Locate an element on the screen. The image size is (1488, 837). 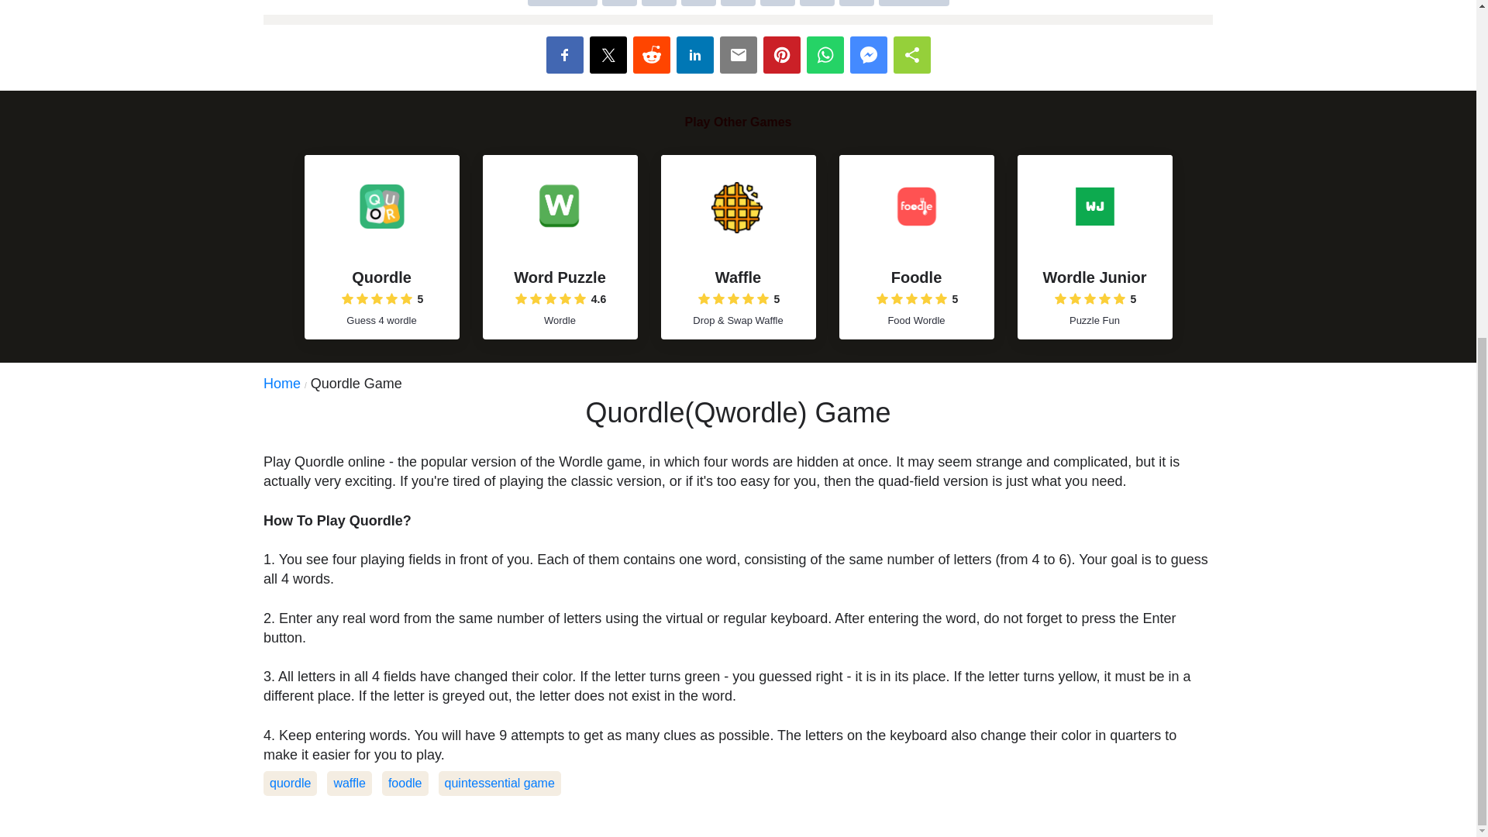
2048 Tetris is located at coordinates (738, 12).